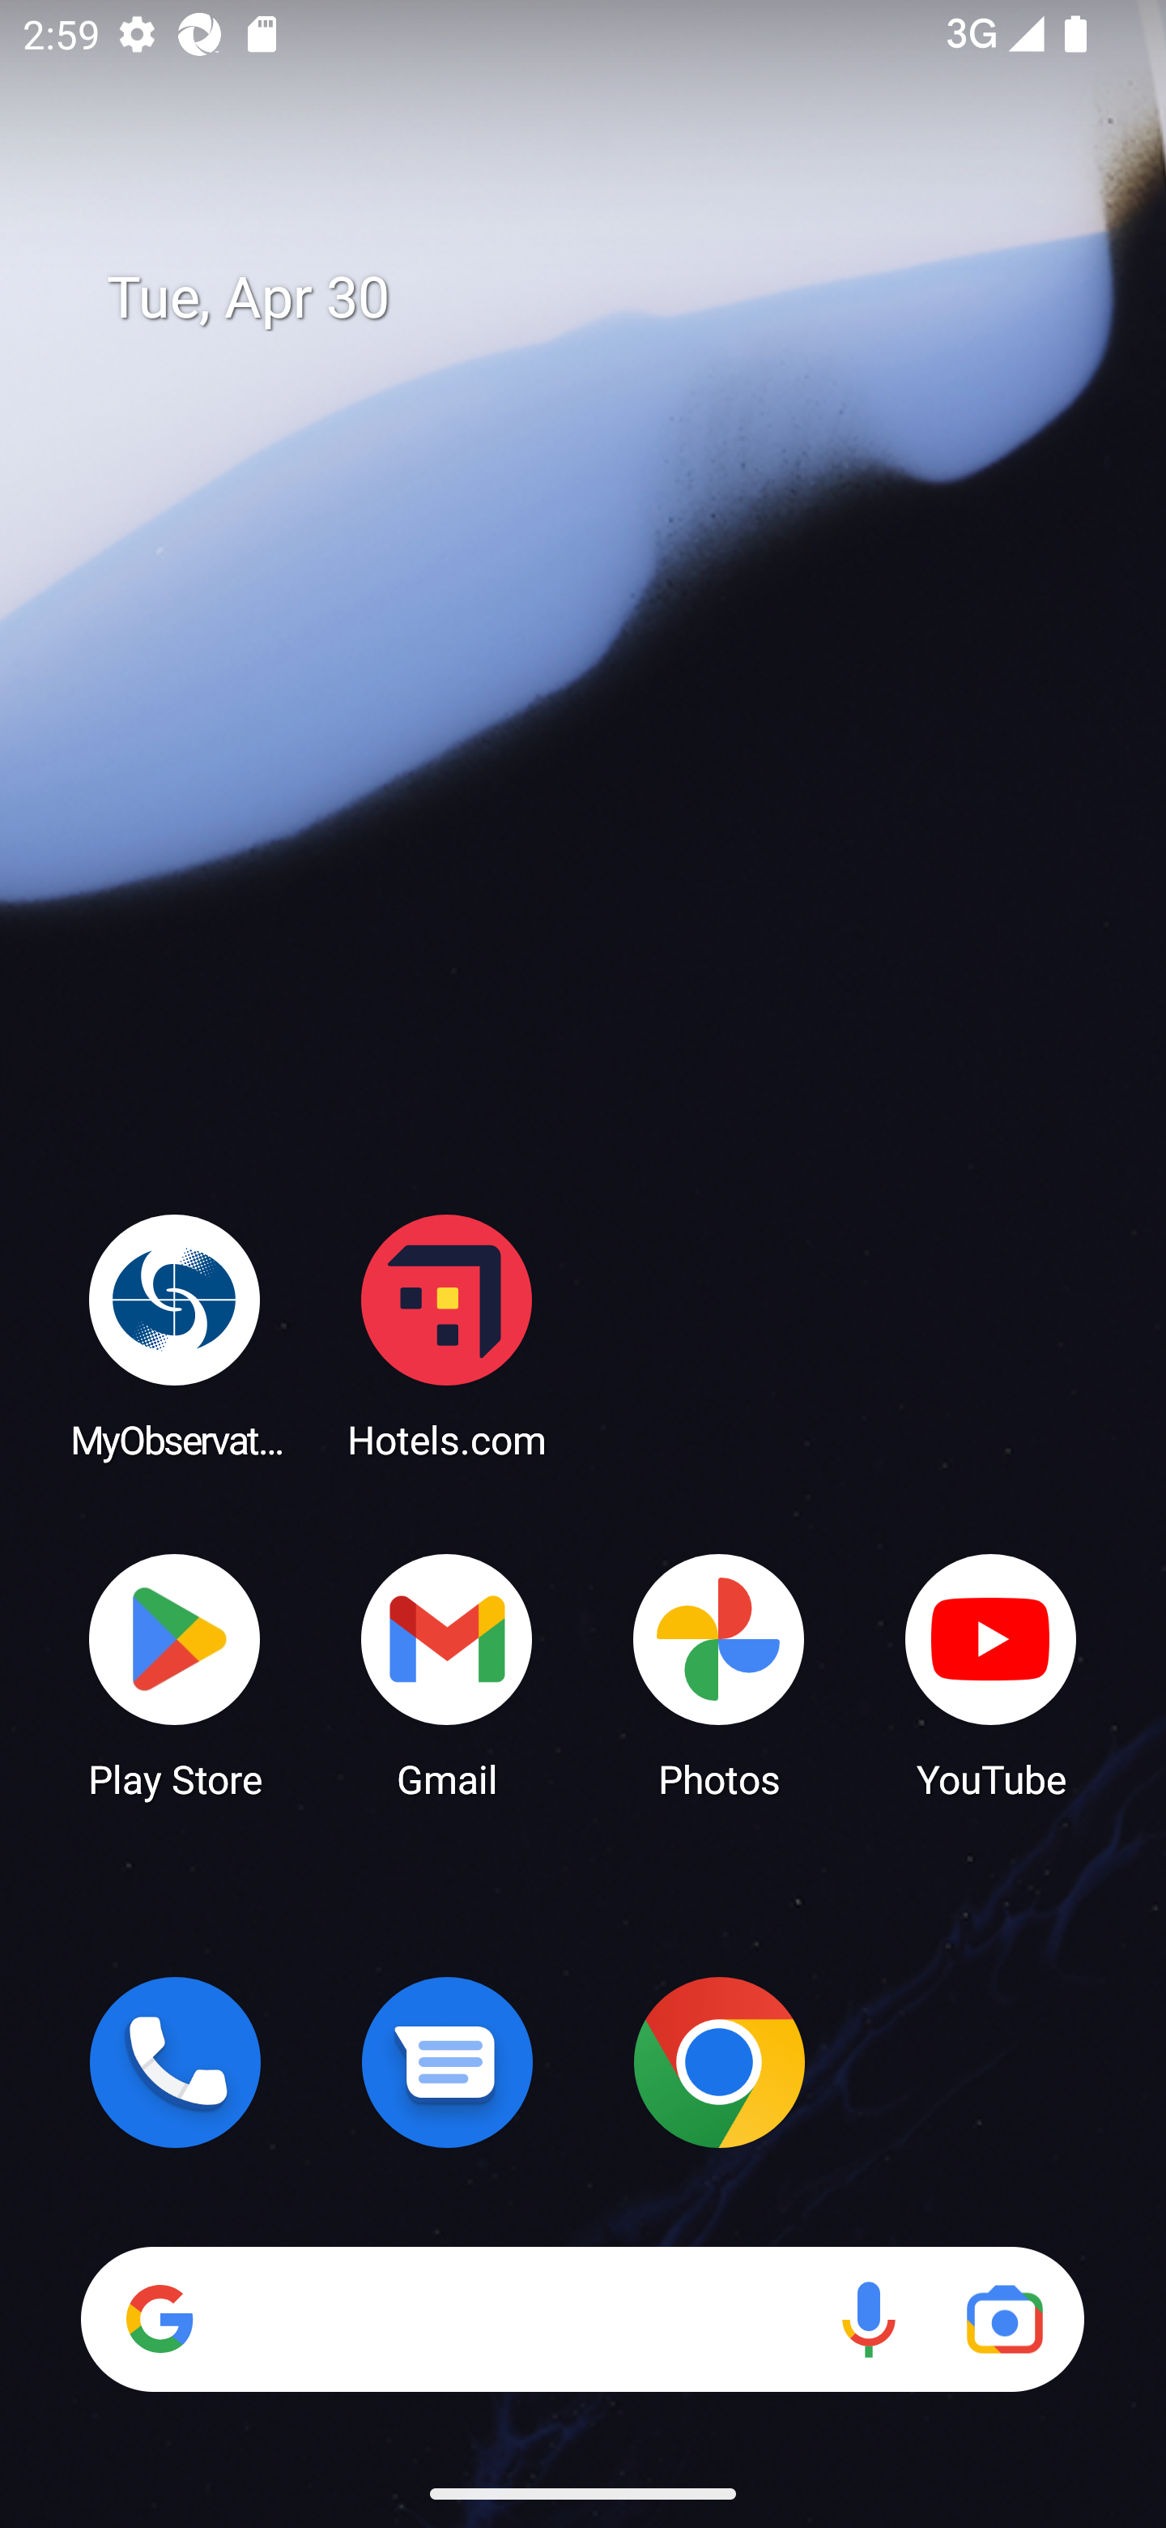 This screenshot has height=2528, width=1166. Describe the element at coordinates (991, 1674) in the screenshot. I see `YouTube` at that location.